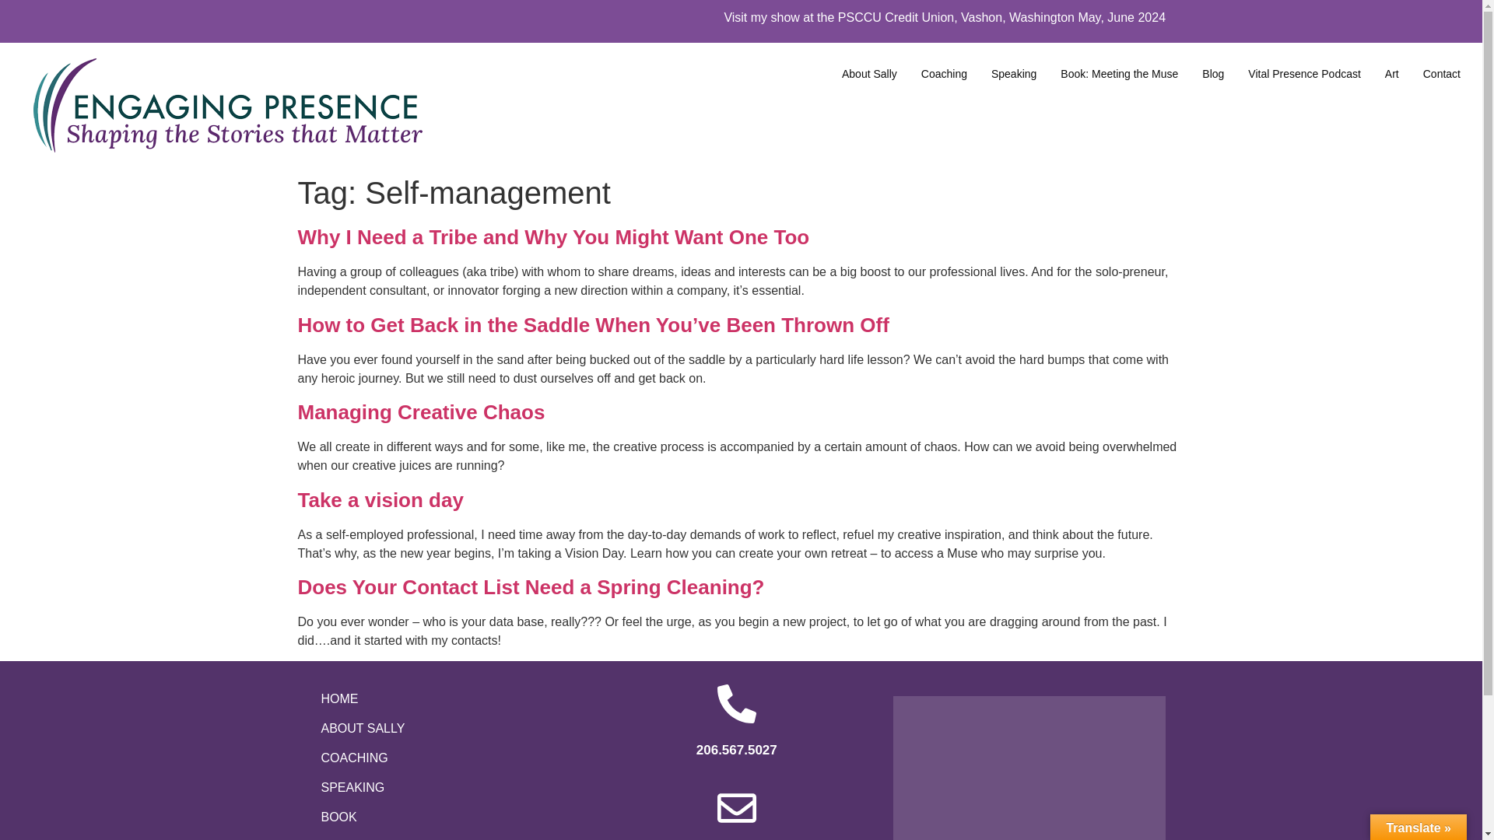 The width and height of the screenshot is (1494, 840). Describe the element at coordinates (1119, 73) in the screenshot. I see `Book: Meeting the Muse` at that location.